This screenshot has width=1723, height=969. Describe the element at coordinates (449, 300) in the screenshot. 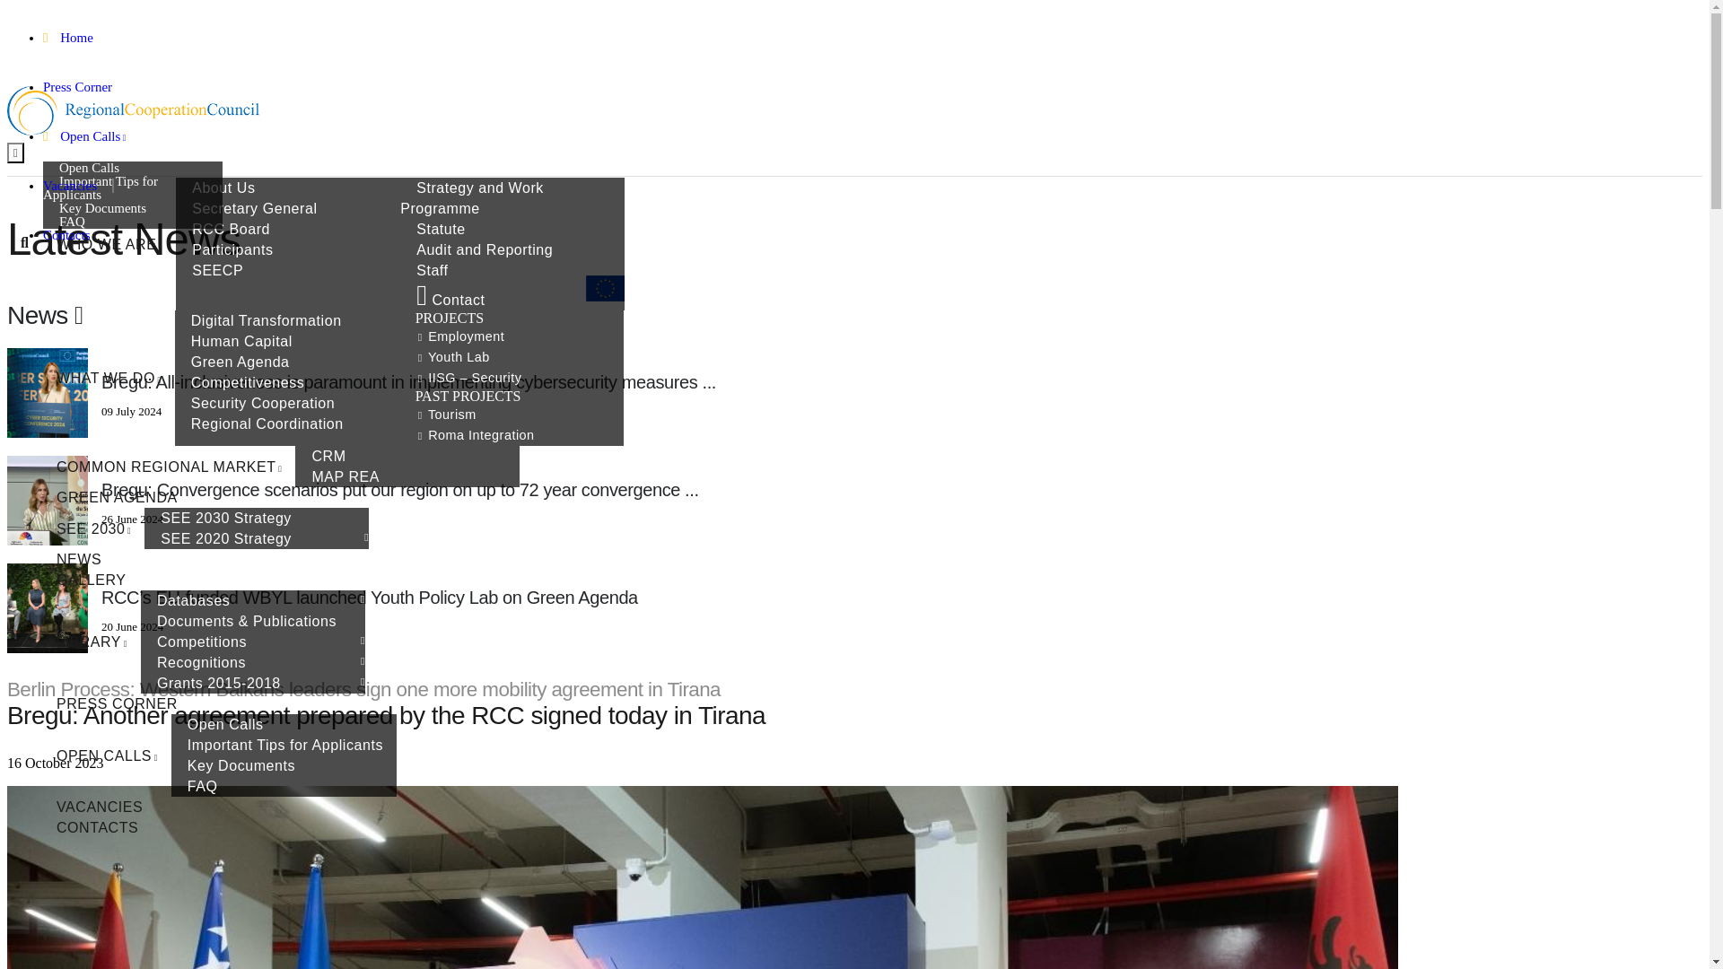

I see `Contact` at that location.